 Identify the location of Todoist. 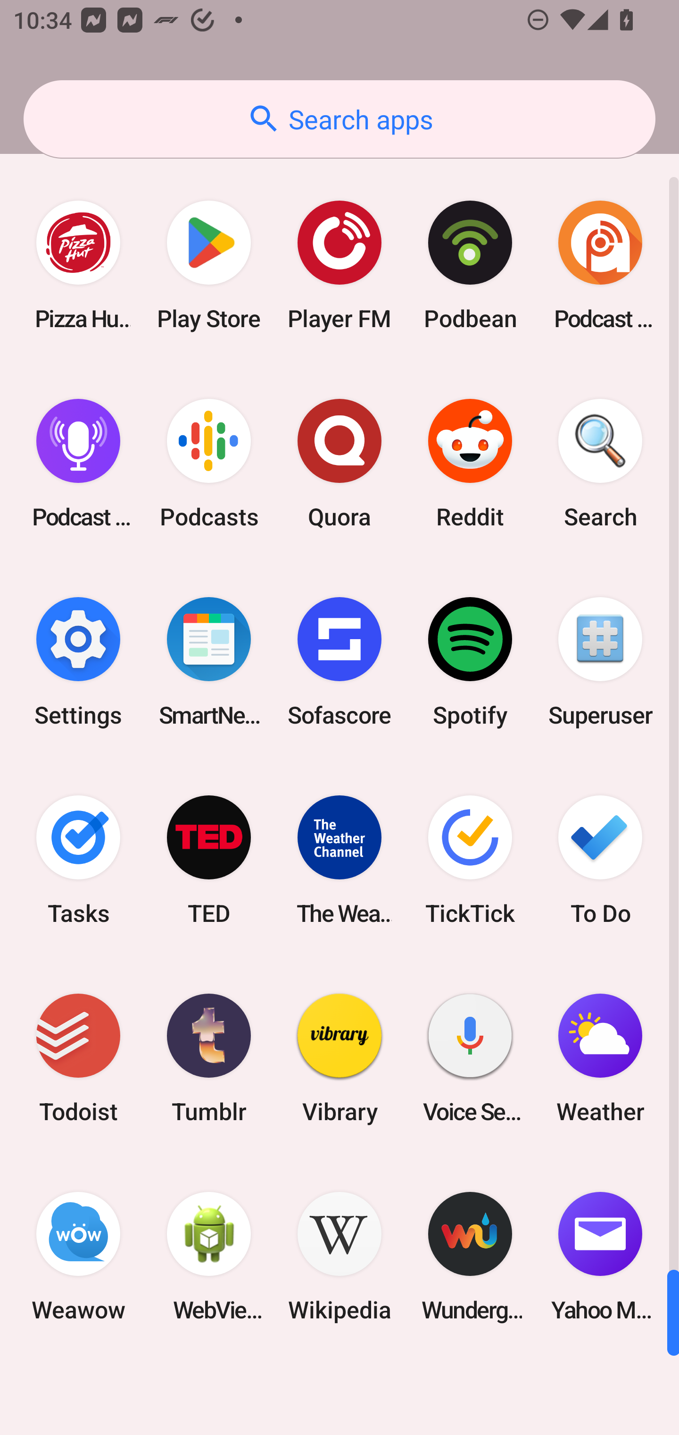
(78, 1058).